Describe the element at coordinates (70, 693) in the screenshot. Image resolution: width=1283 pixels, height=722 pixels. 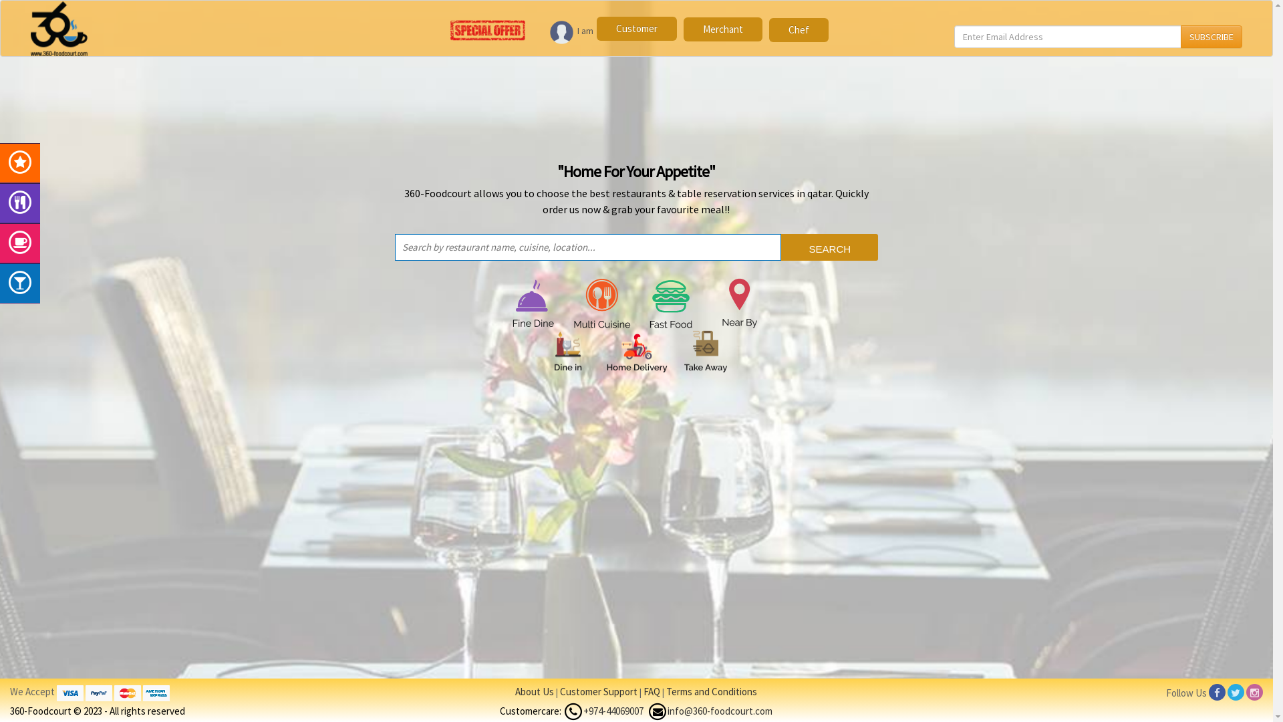
I see `Visa` at that location.